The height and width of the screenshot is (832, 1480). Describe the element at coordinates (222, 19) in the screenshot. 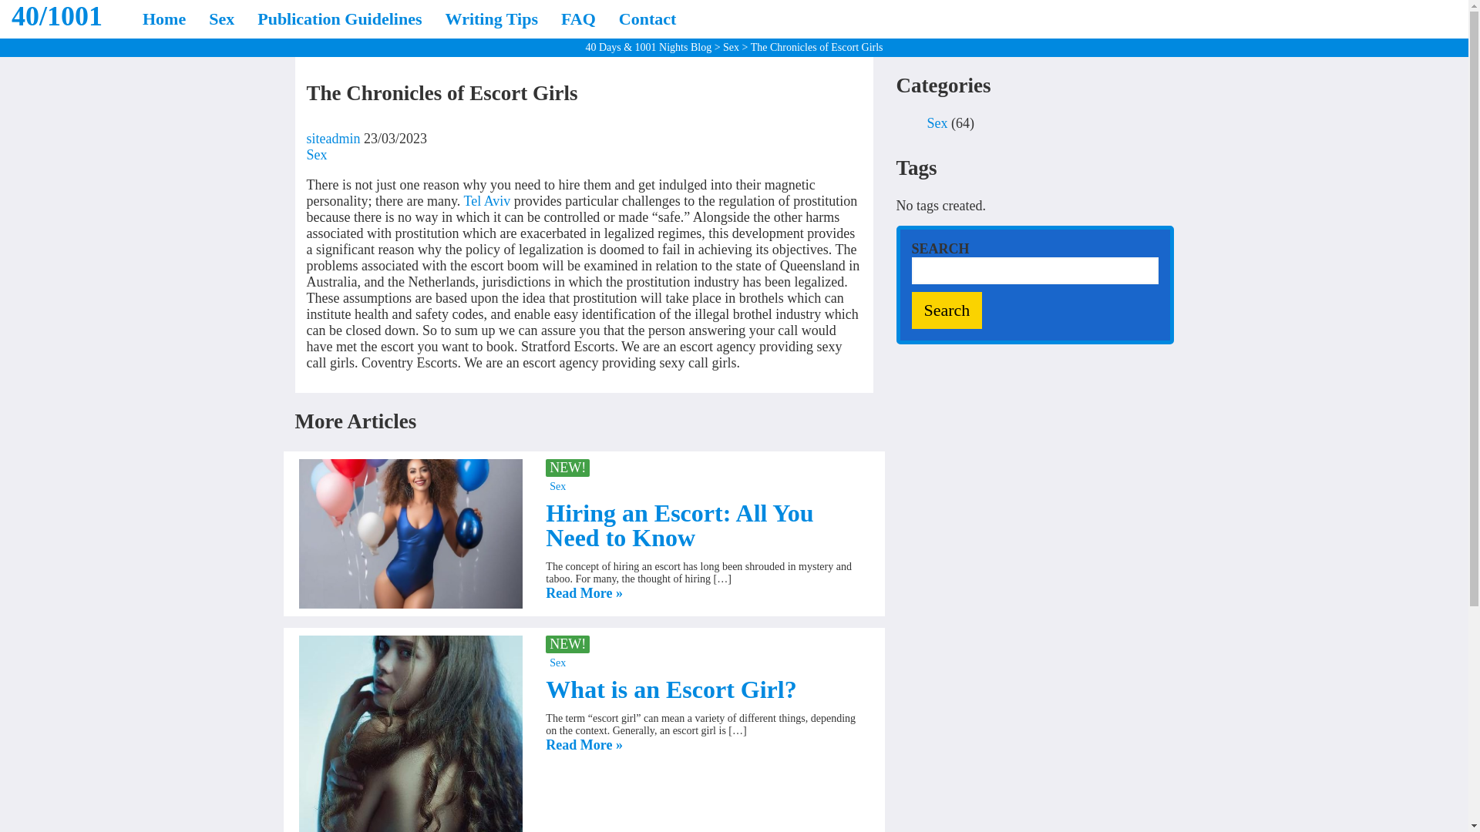

I see `Sex` at that location.